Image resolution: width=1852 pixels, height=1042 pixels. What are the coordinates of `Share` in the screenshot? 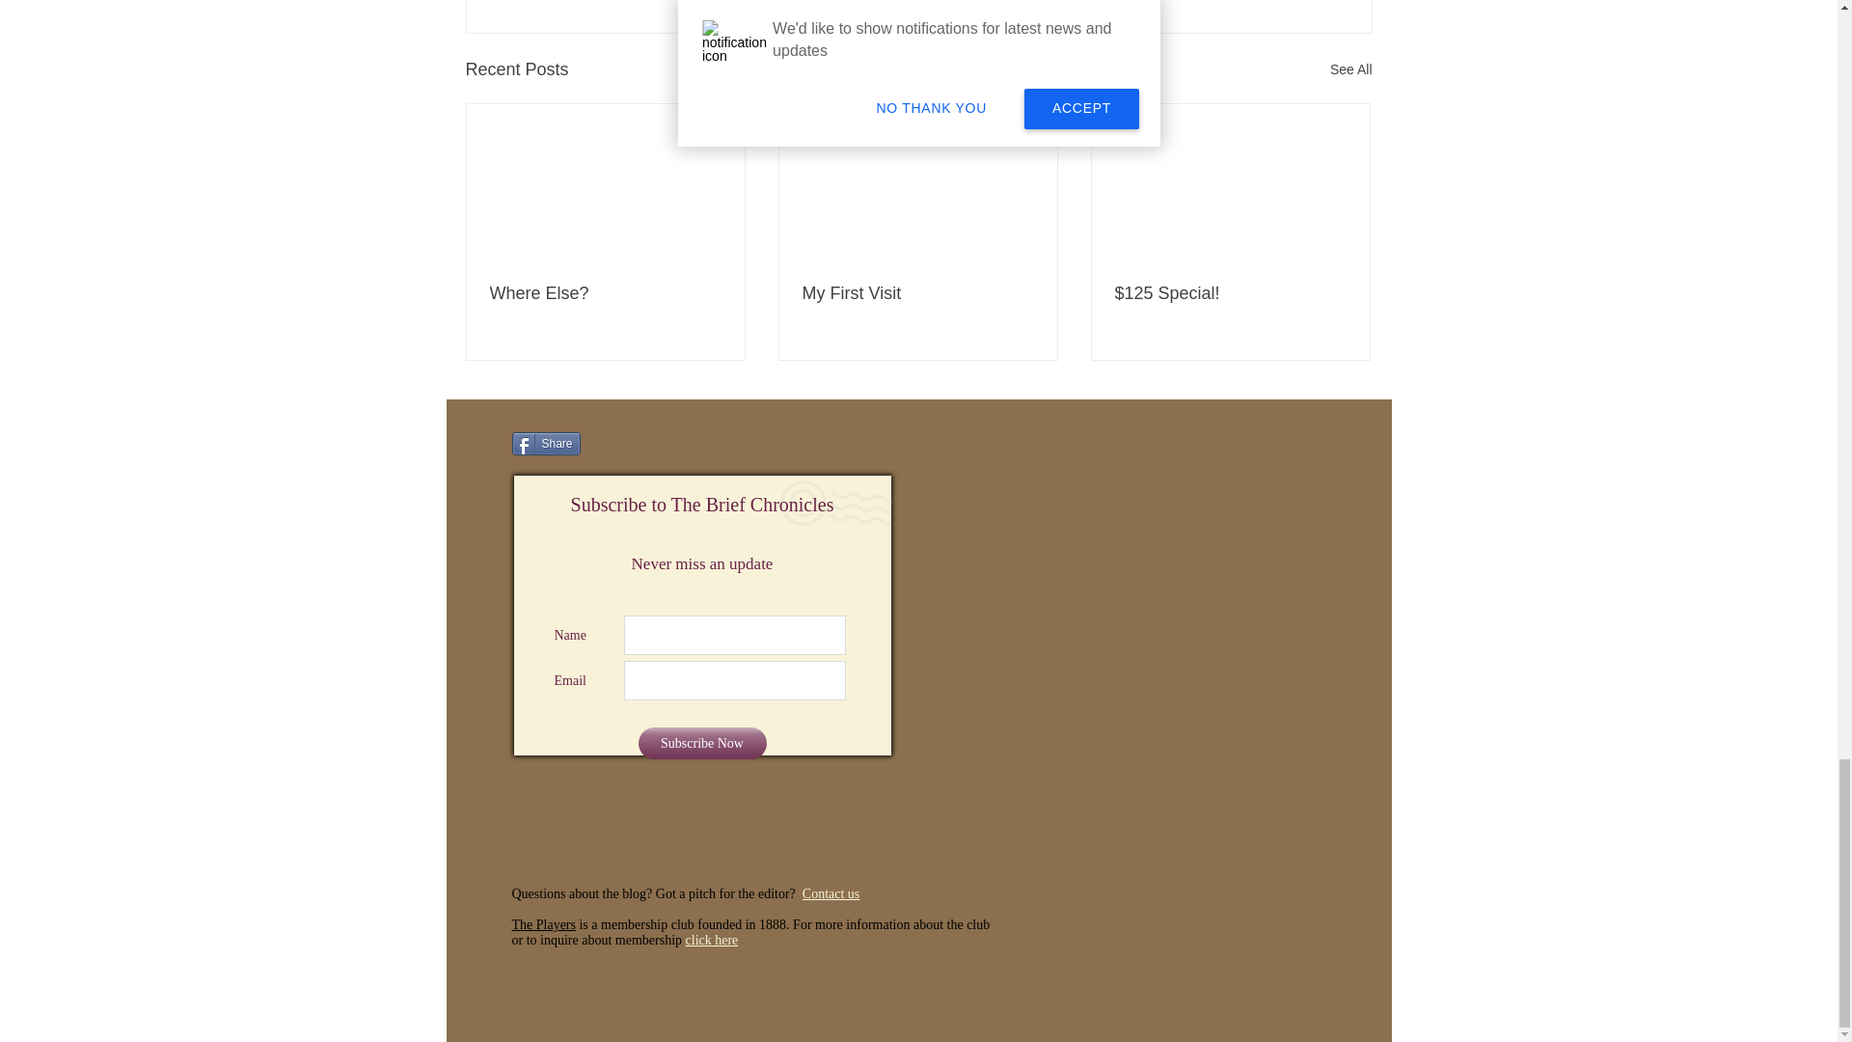 It's located at (544, 444).